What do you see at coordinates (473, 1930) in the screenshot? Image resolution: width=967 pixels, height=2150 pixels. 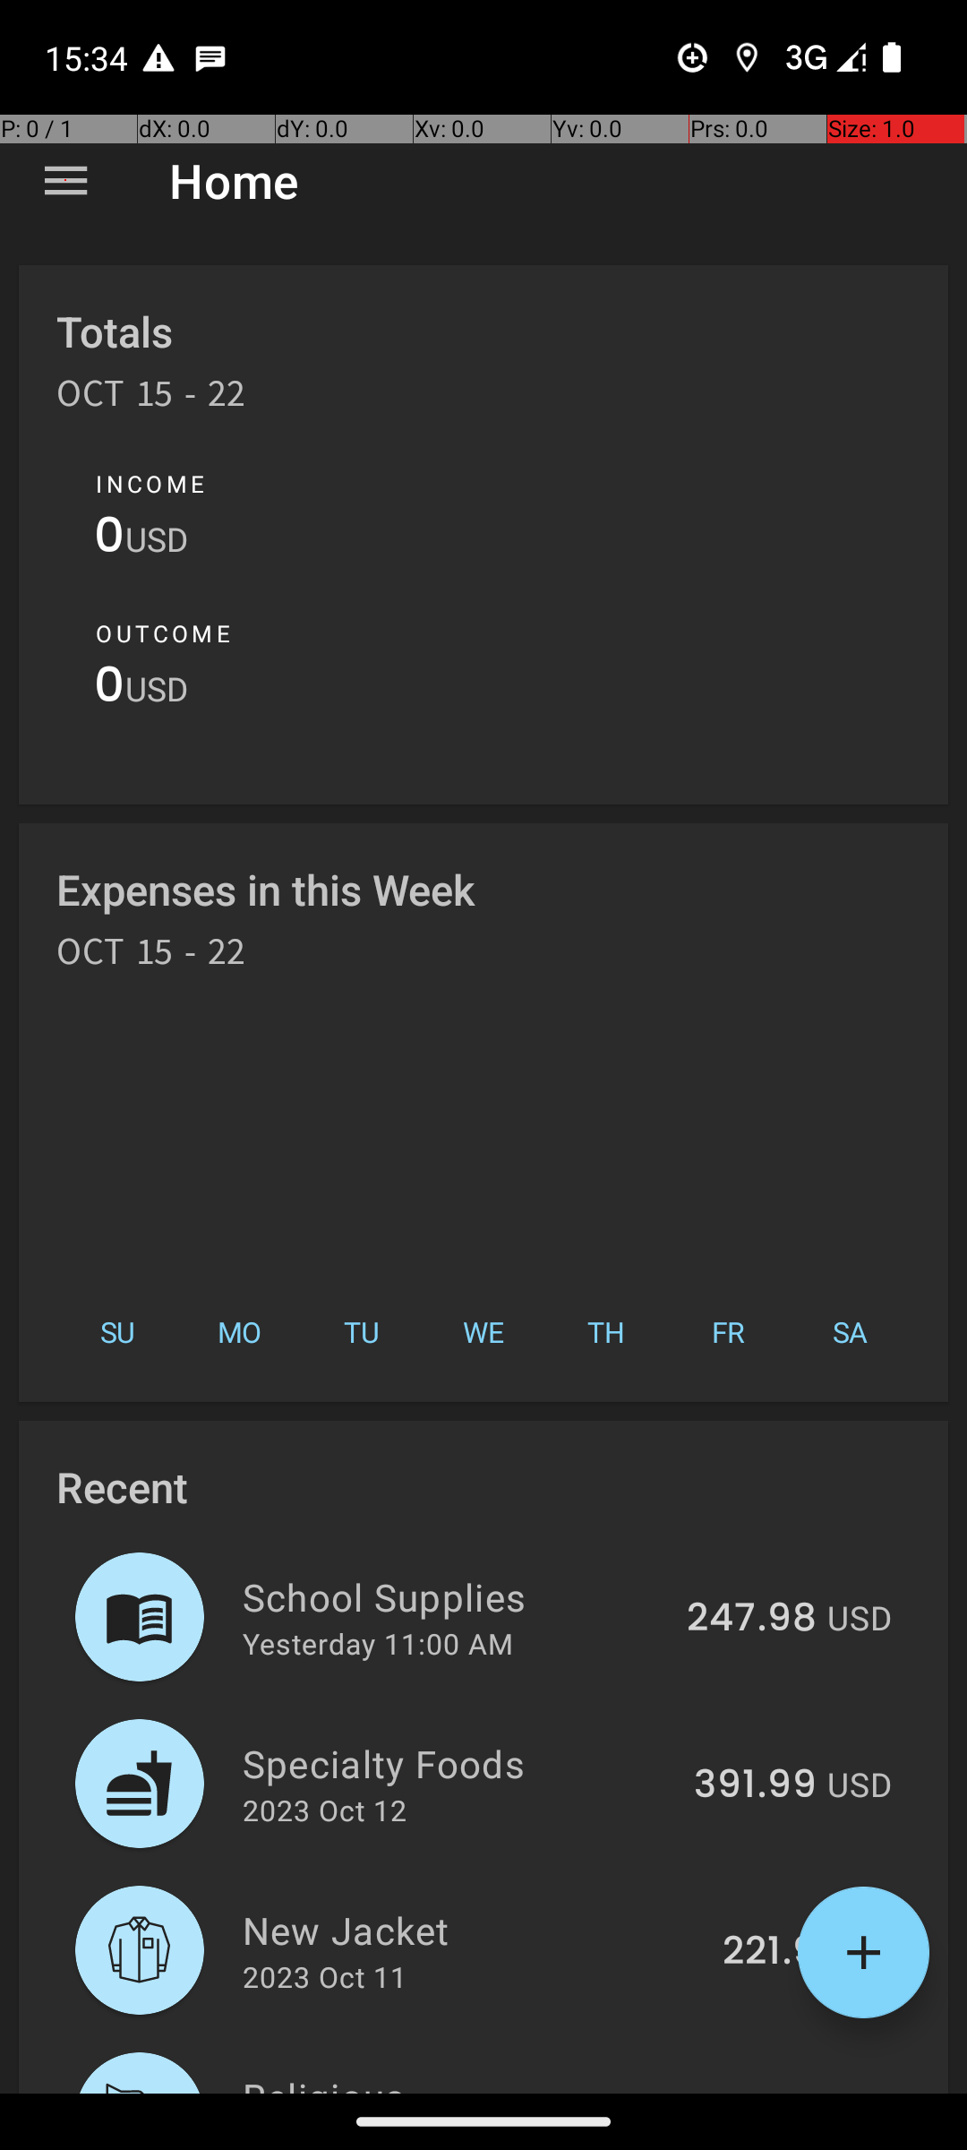 I see `New Jacket` at bounding box center [473, 1930].